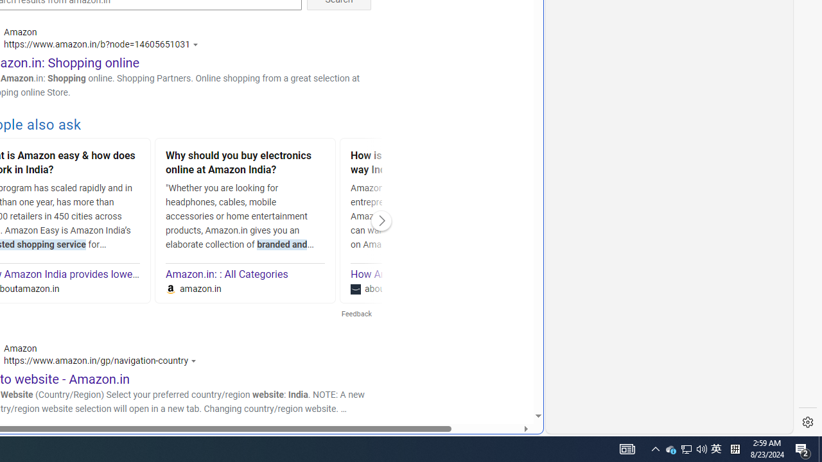 The image size is (822, 462). I want to click on Actions for this site, so click(196, 361).